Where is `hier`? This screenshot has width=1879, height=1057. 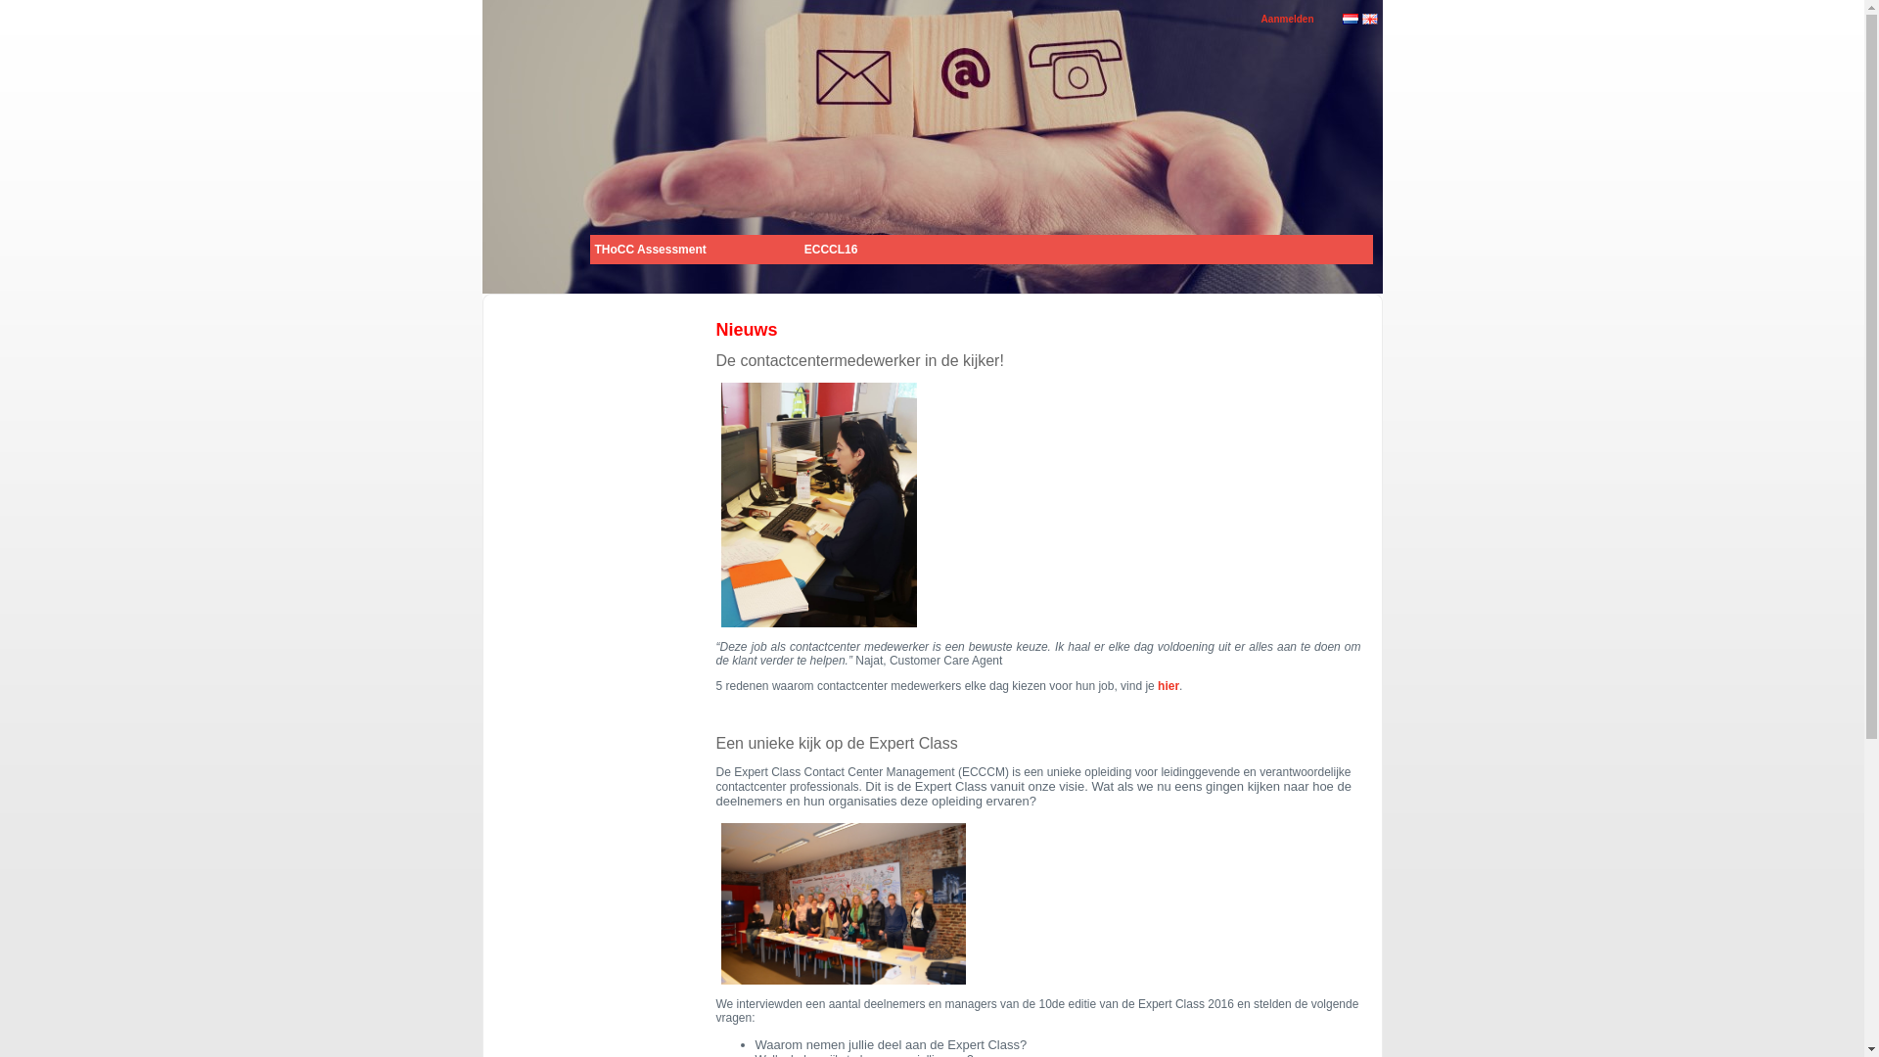
hier is located at coordinates (1169, 686).